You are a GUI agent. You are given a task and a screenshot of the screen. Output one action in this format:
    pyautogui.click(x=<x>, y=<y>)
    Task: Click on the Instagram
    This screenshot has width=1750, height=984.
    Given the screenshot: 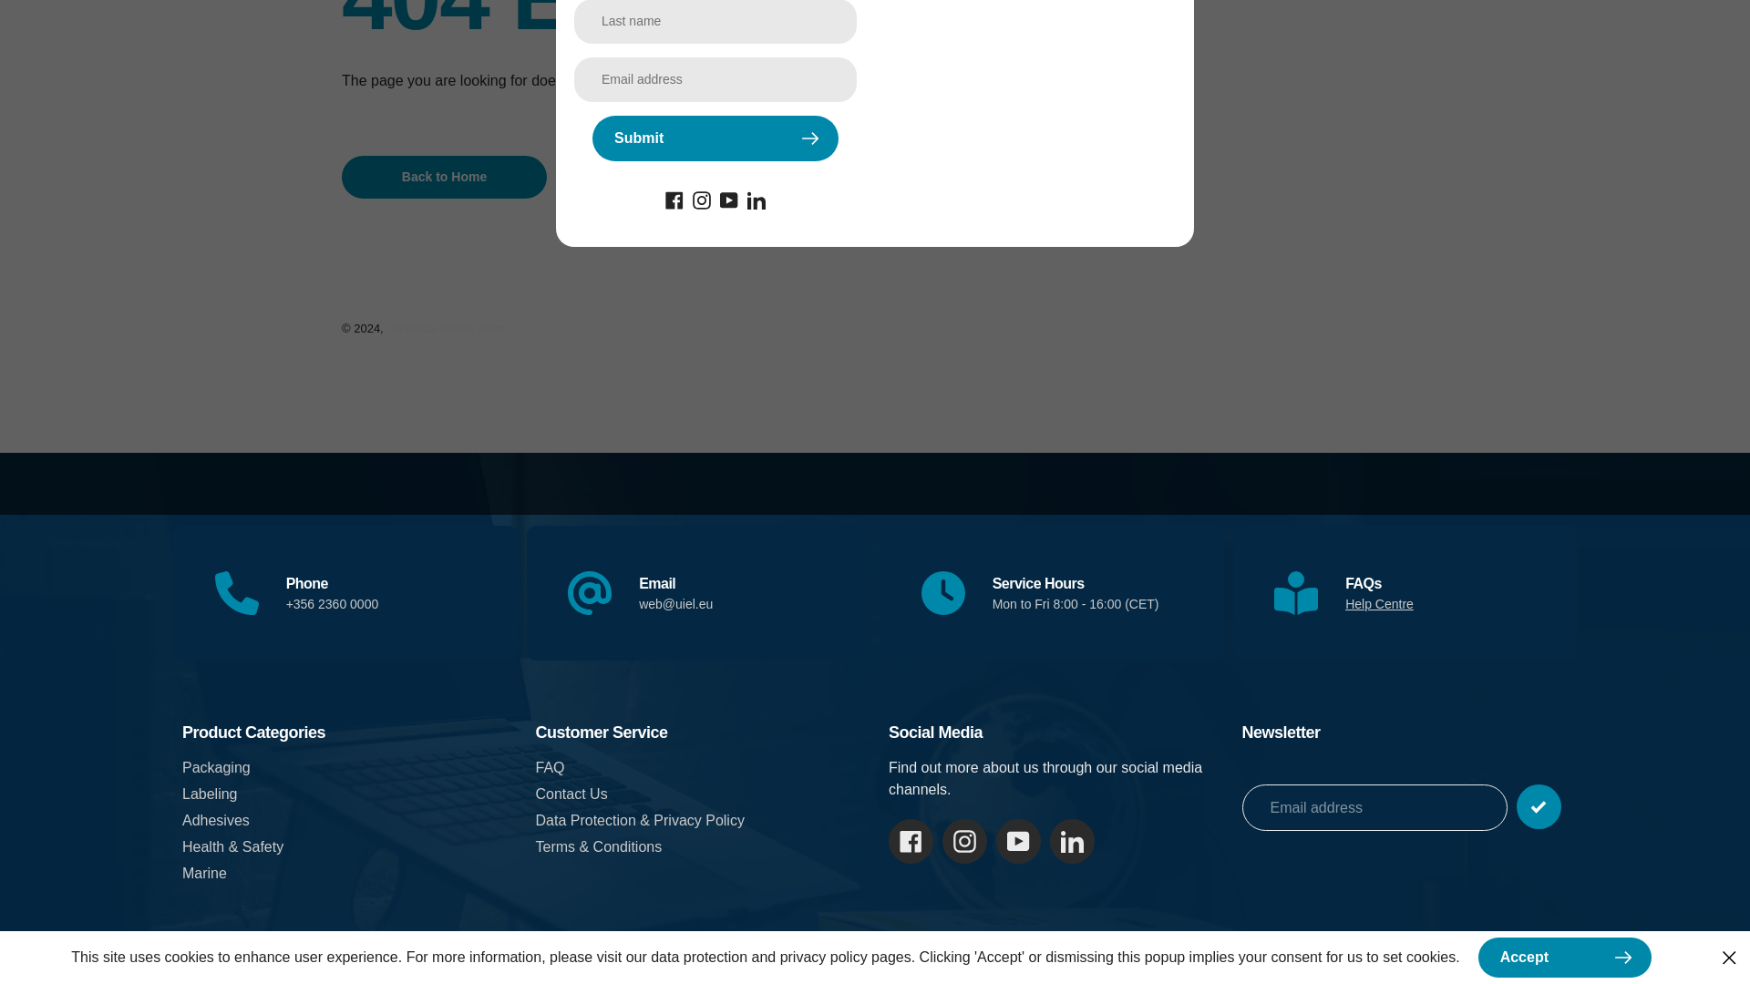 What is the action you would take?
    pyautogui.click(x=702, y=199)
    